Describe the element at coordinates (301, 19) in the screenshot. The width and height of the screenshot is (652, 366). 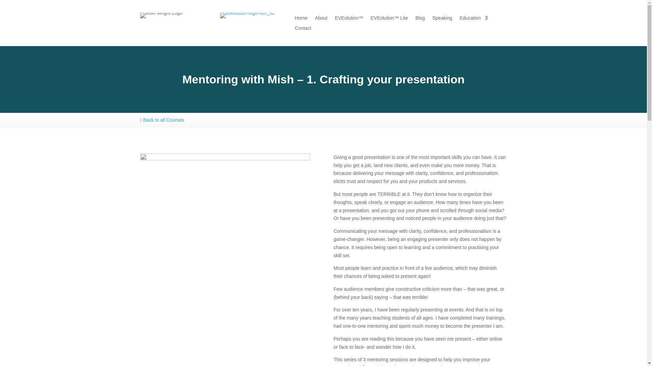
I see `Home` at that location.